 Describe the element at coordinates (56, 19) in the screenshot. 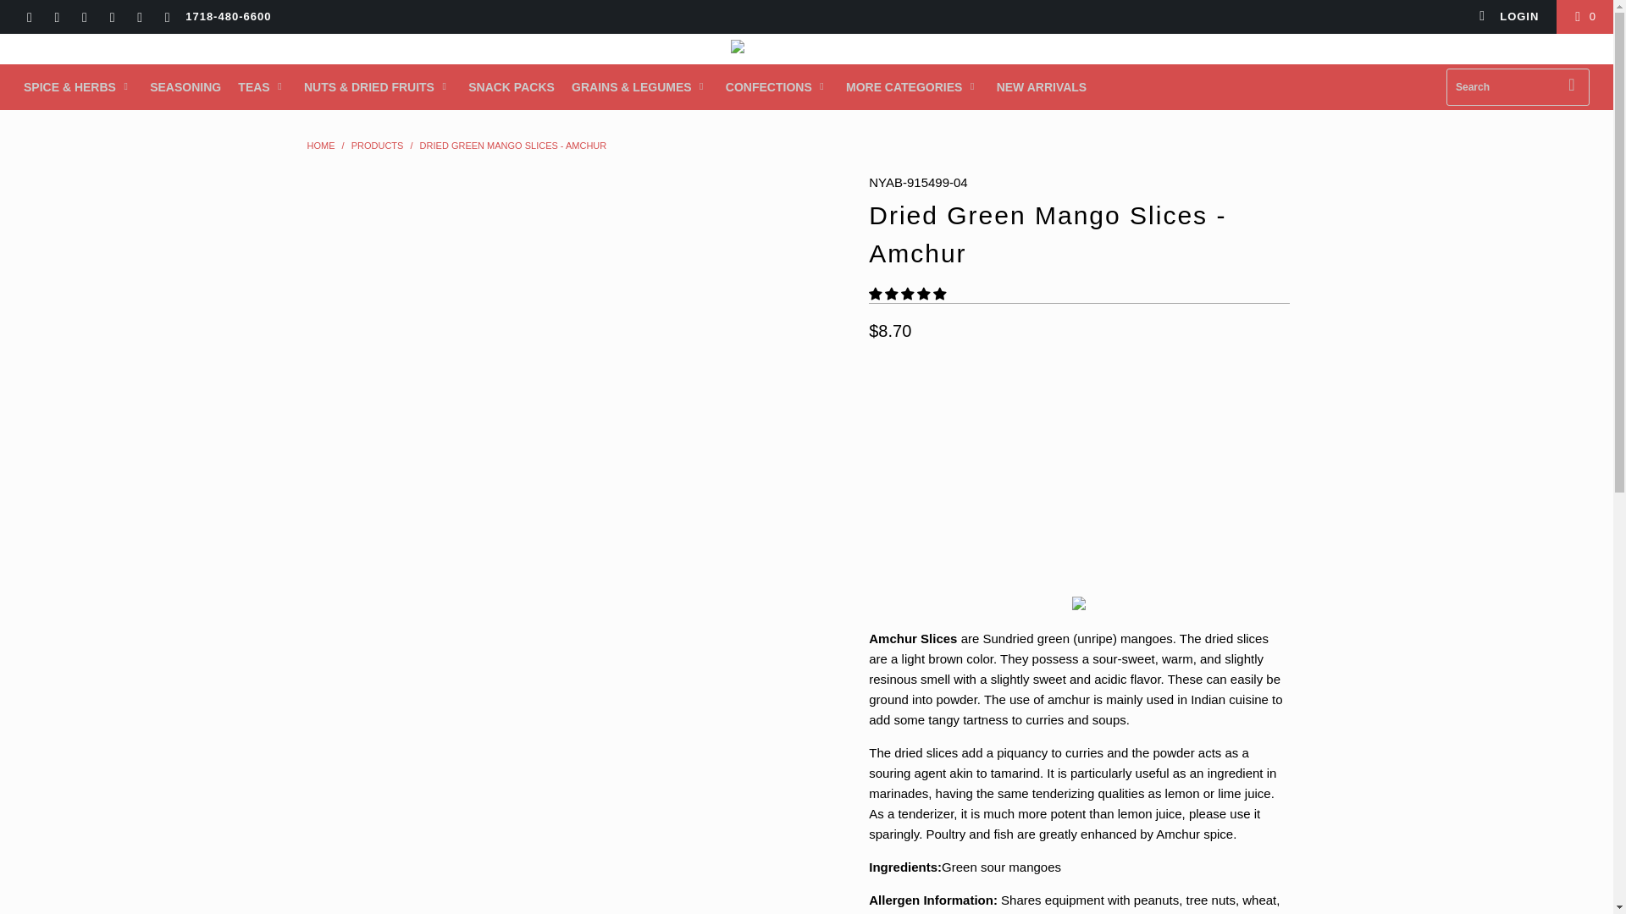

I see `NY Spice Shop on Facebook` at that location.